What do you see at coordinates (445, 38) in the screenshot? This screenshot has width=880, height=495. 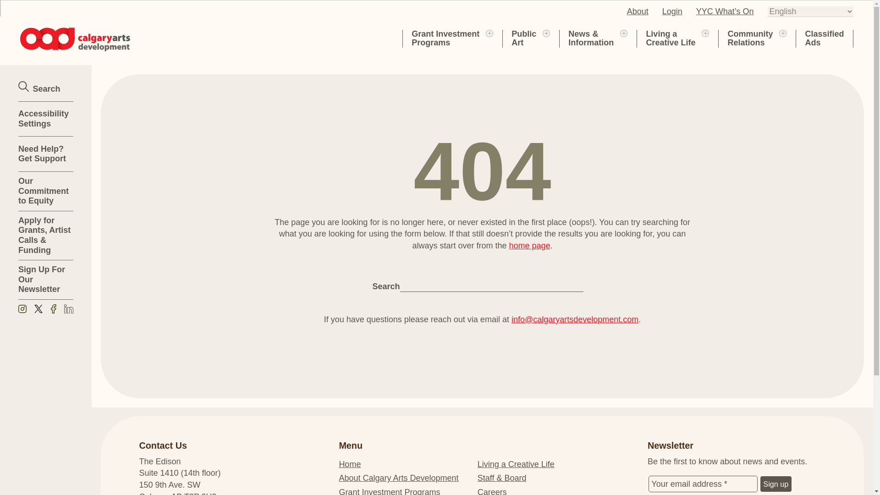 I see `Twitter` at bounding box center [445, 38].